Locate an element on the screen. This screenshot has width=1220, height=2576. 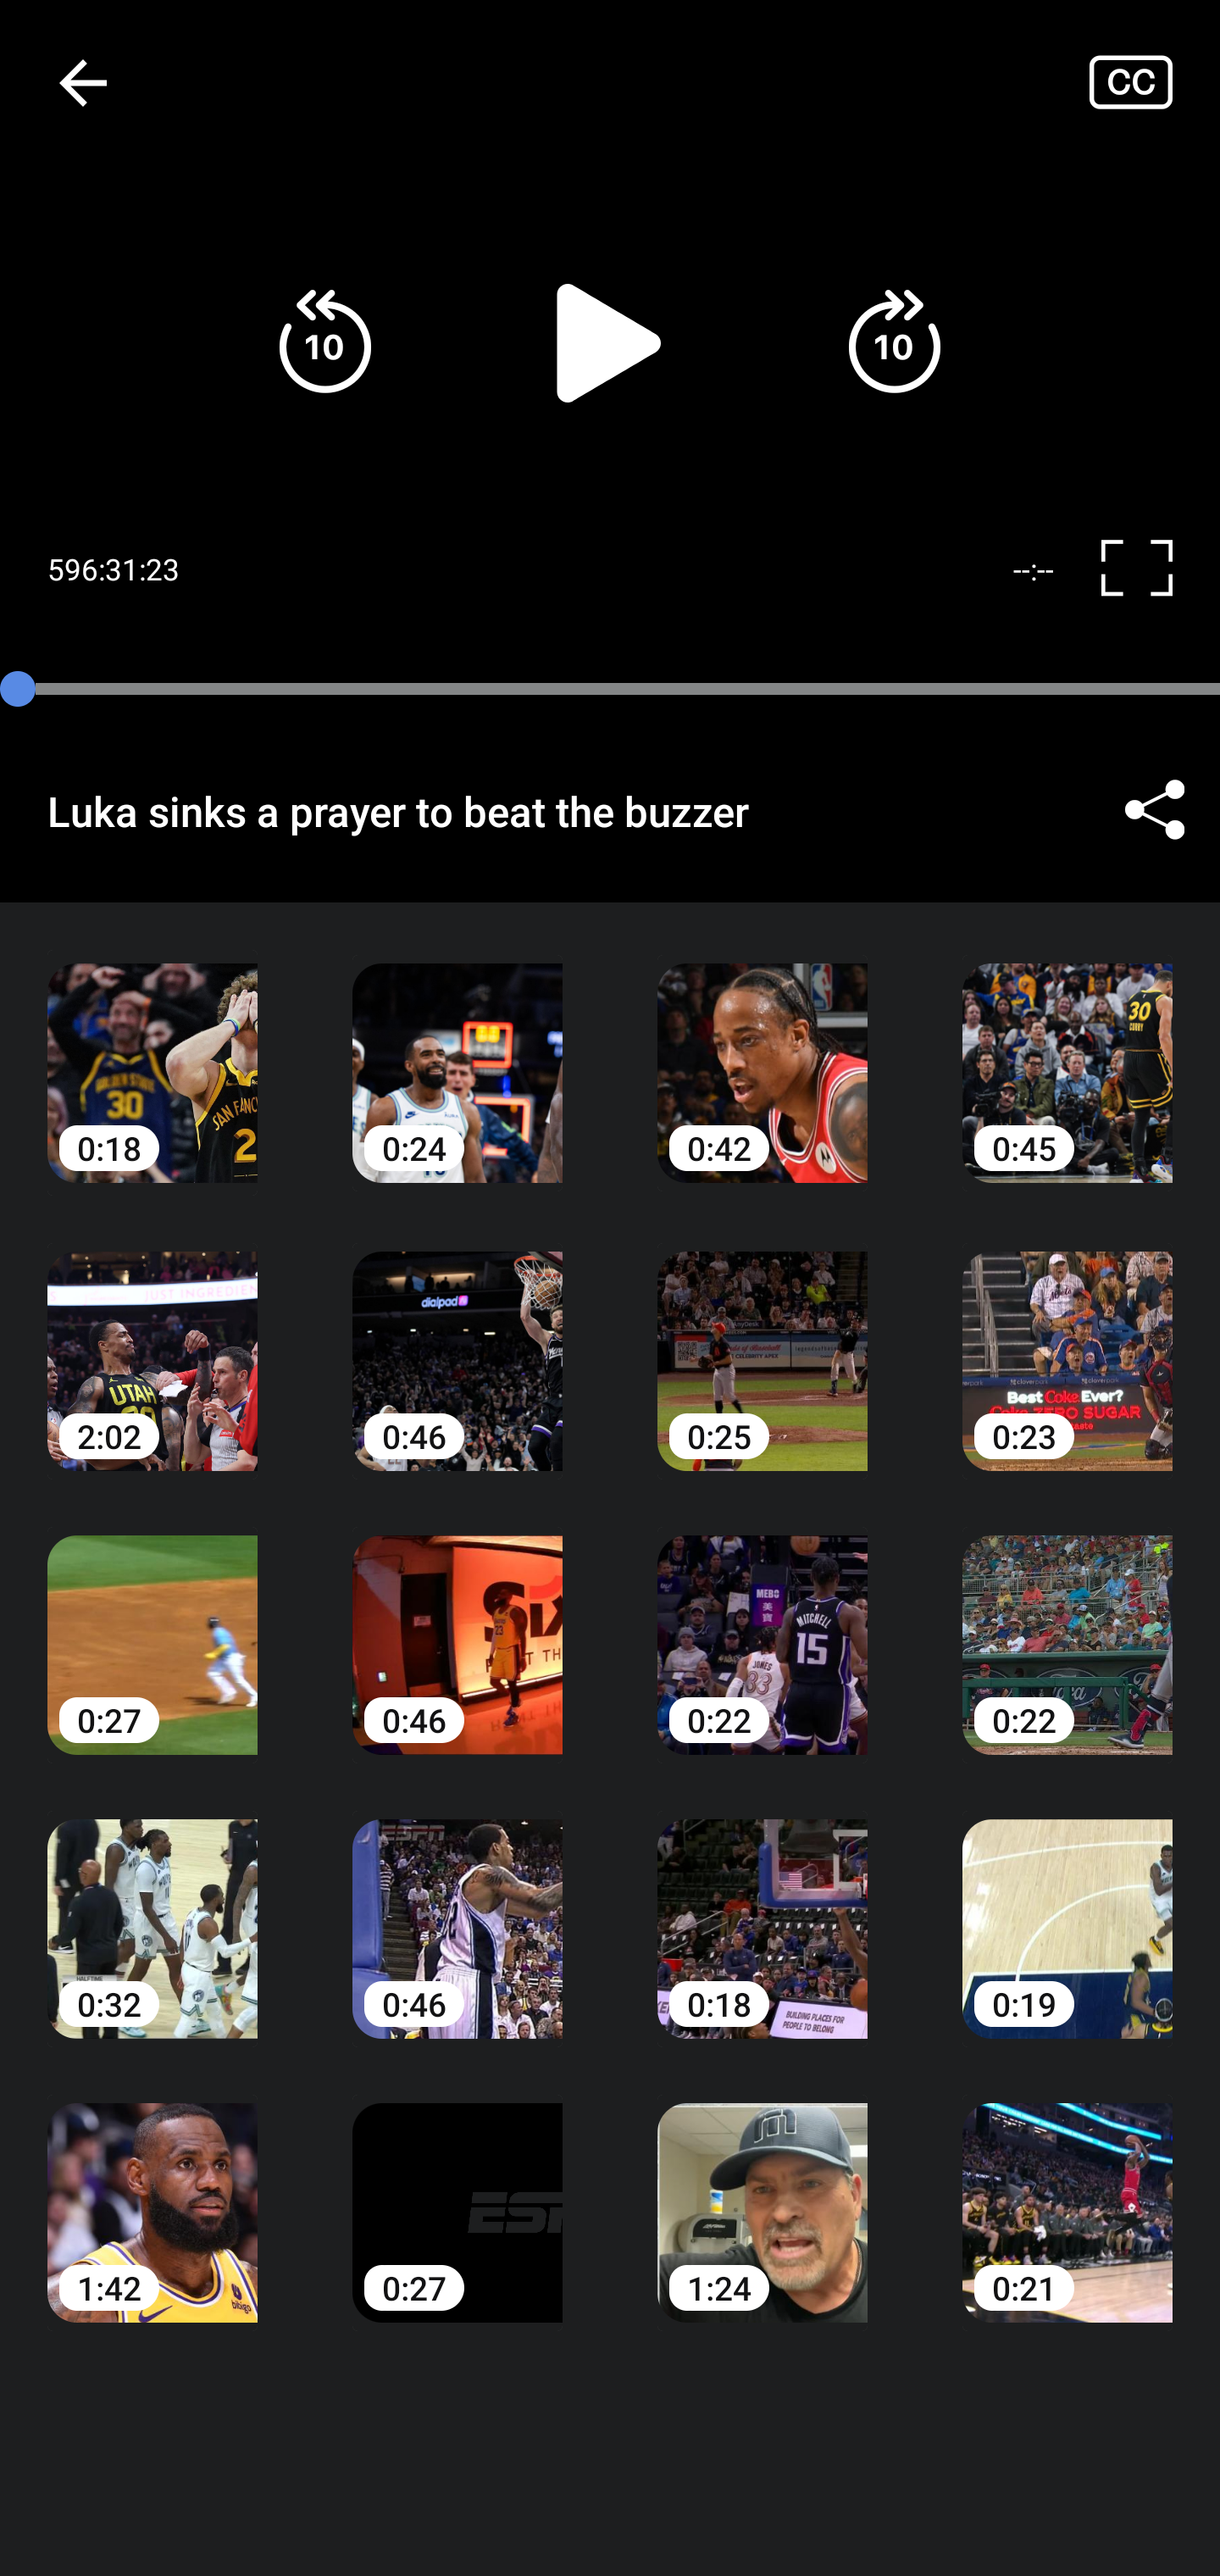
0:46 is located at coordinates (457, 1621).